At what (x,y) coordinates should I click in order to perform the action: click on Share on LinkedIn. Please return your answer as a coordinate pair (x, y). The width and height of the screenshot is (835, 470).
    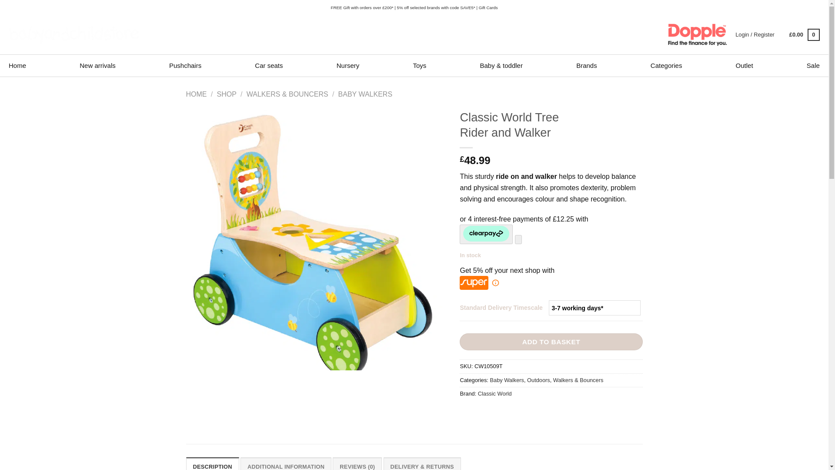
    Looking at the image, I should click on (531, 413).